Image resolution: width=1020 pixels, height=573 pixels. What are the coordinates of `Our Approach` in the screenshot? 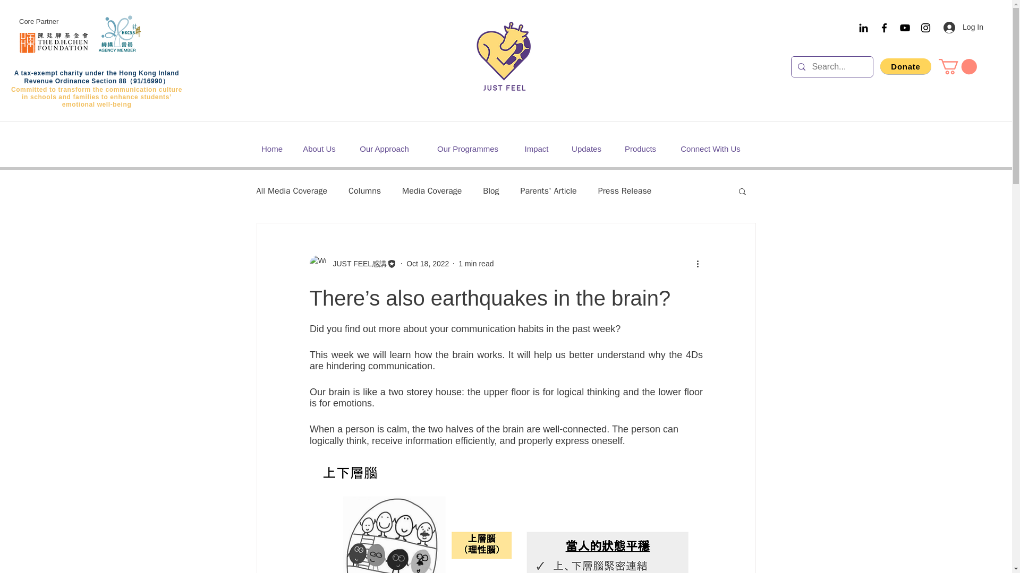 It's located at (385, 149).